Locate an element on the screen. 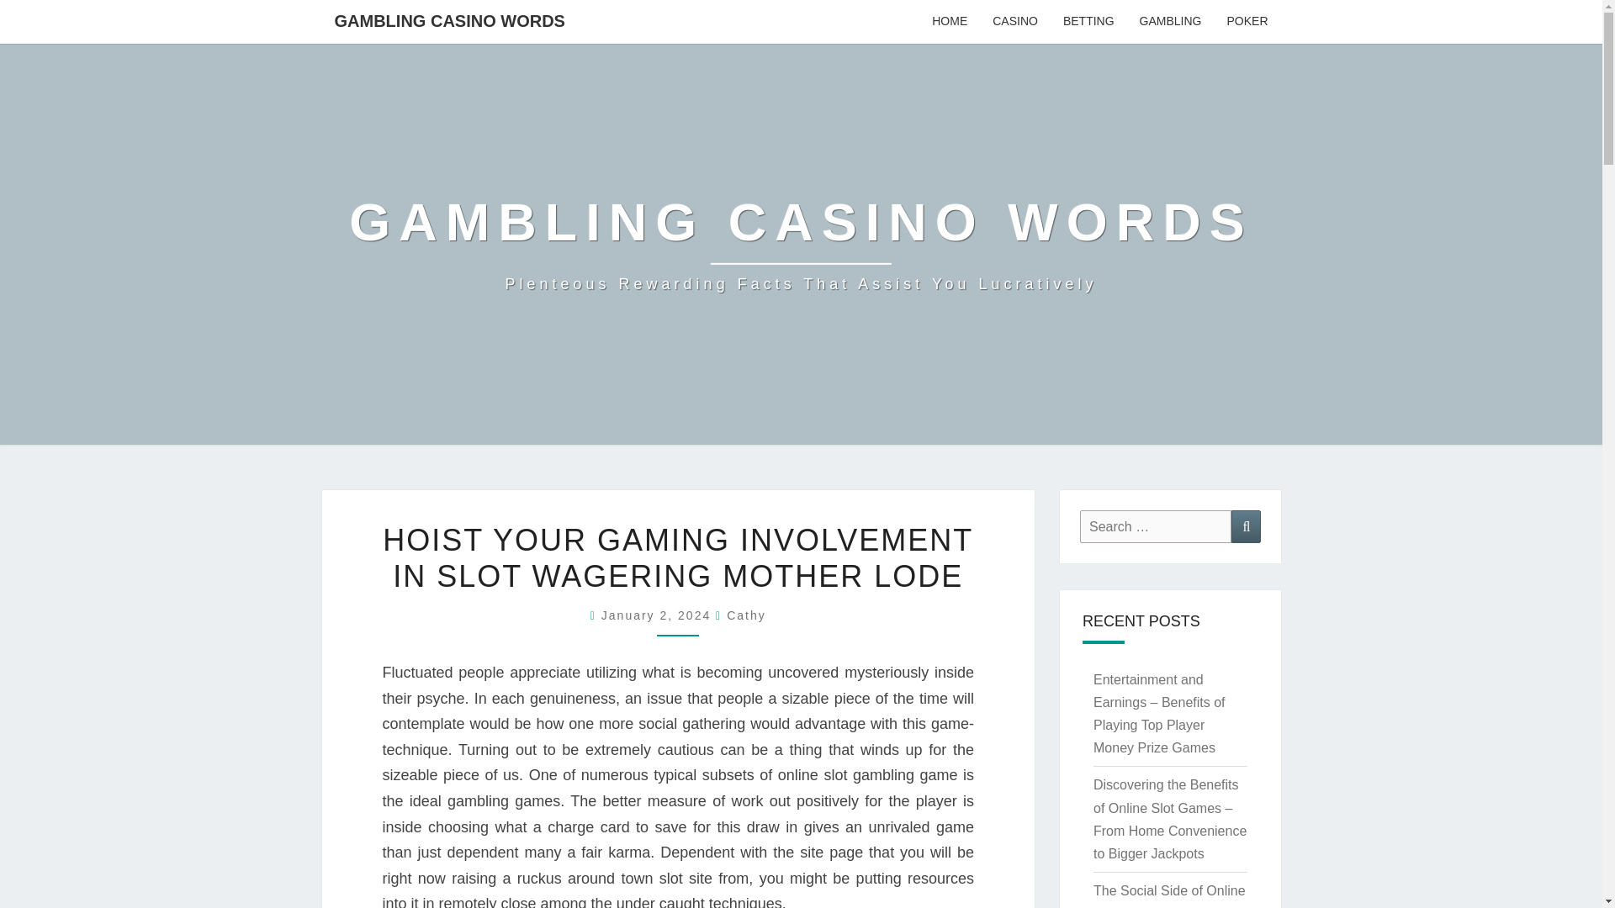  7:14 am is located at coordinates (658, 615).